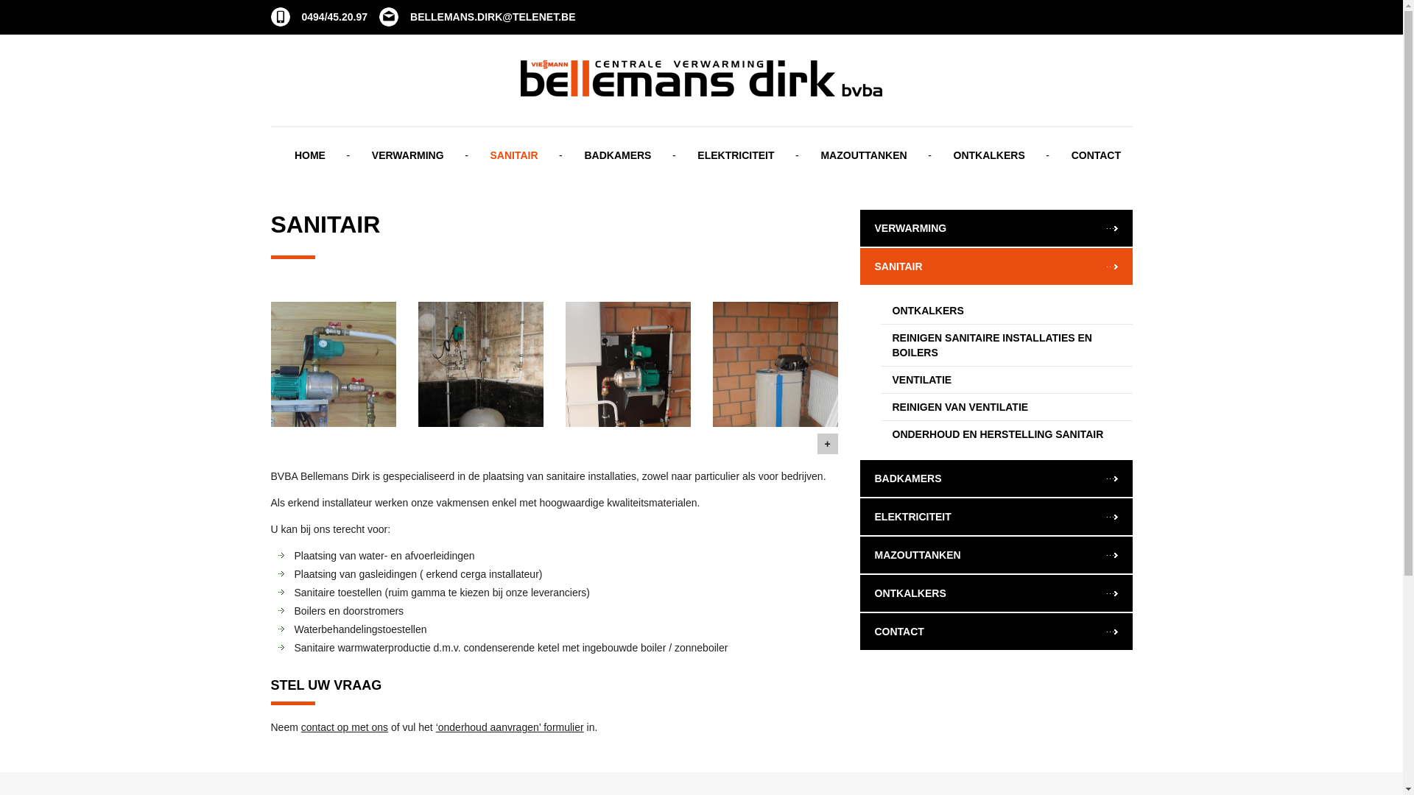 Image resolution: width=1414 pixels, height=795 pixels. I want to click on BADKAMERS, so click(996, 478).